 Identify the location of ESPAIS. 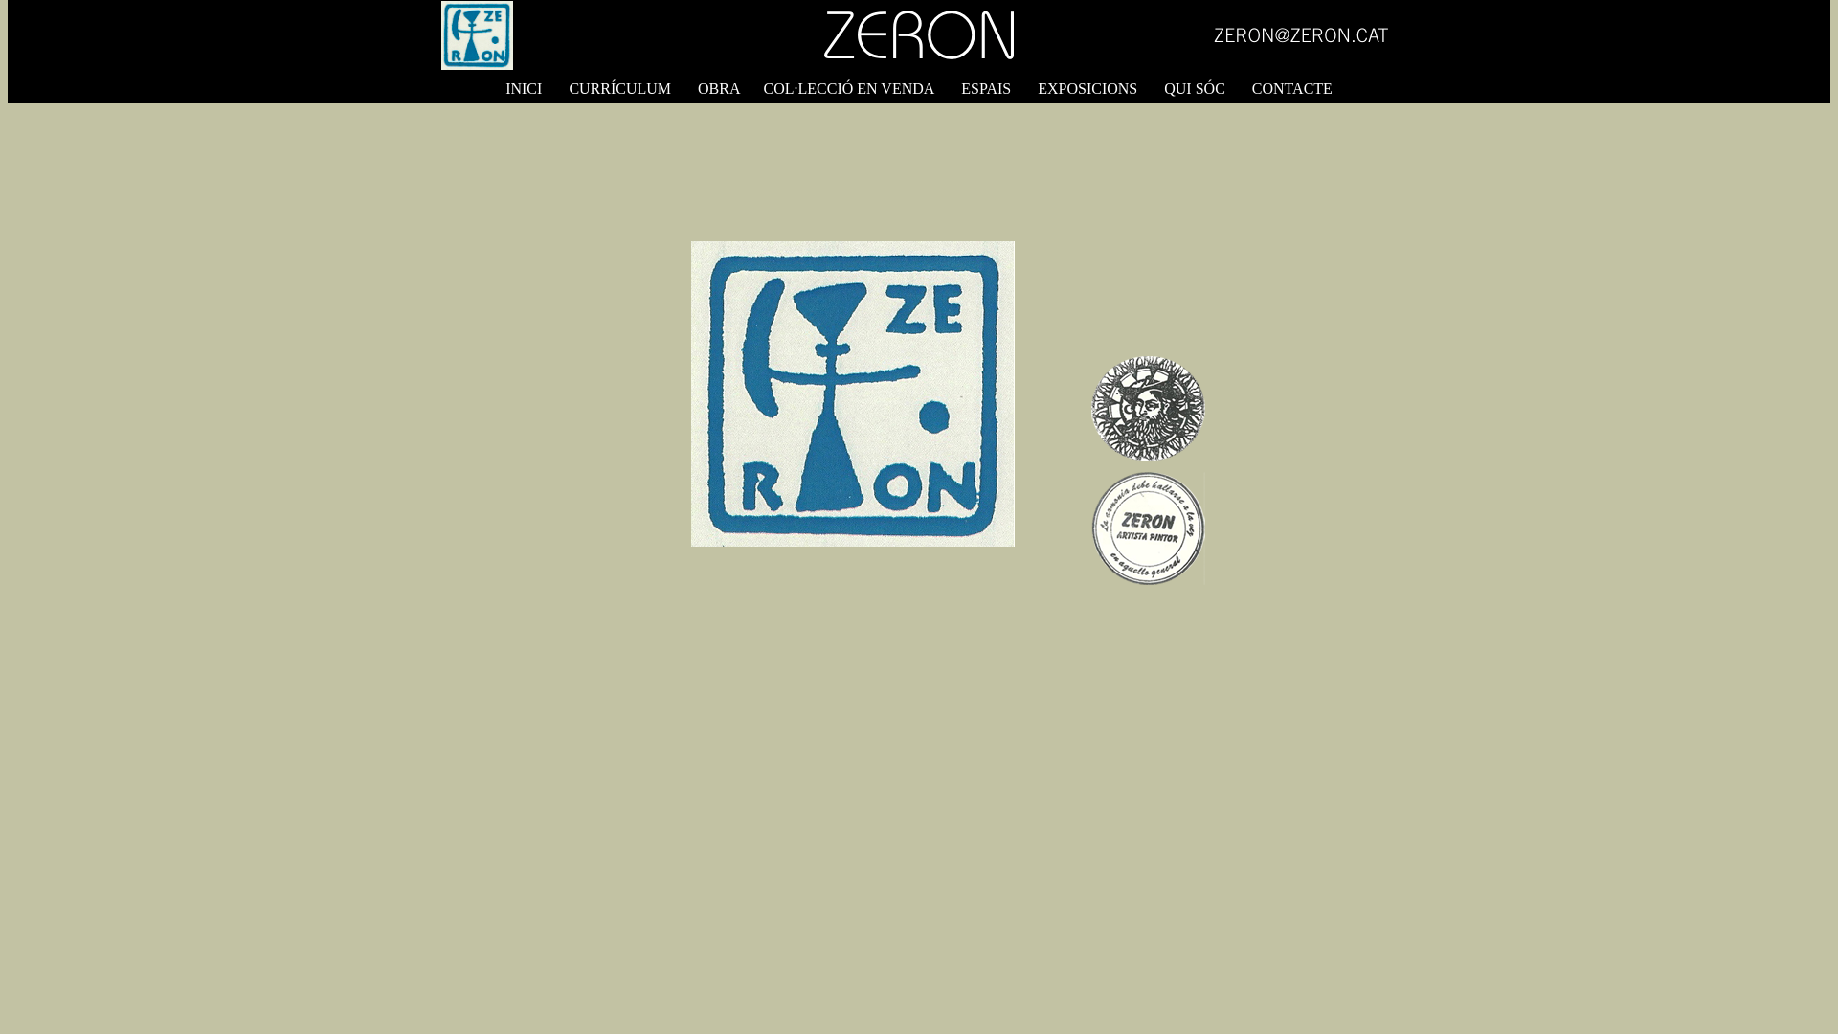
(986, 88).